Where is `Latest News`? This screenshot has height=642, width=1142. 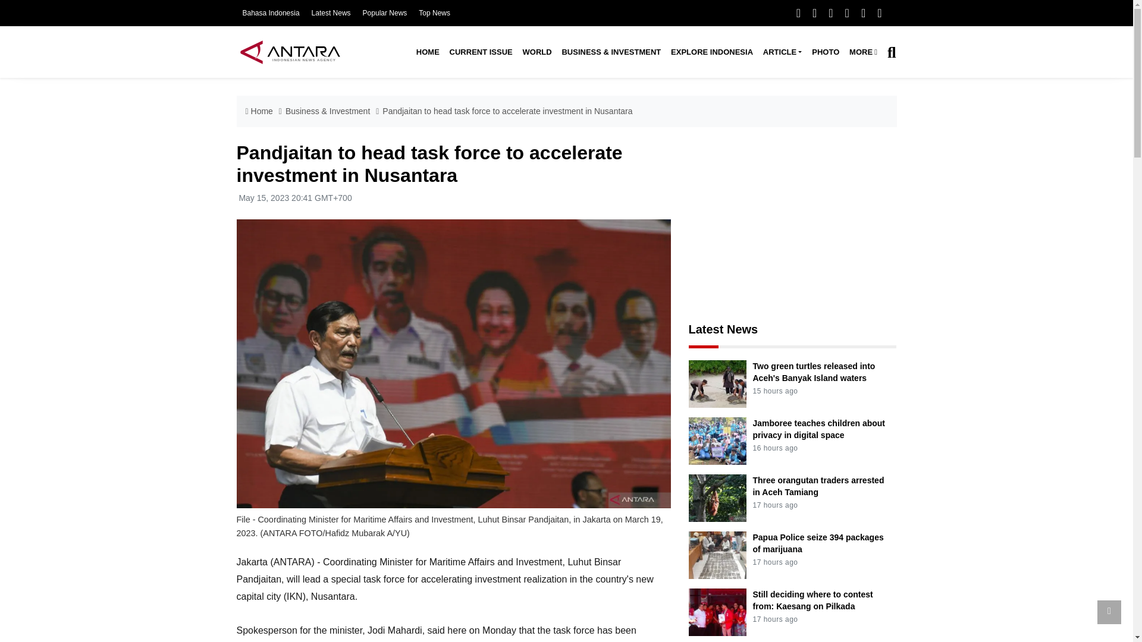
Latest News is located at coordinates (331, 13).